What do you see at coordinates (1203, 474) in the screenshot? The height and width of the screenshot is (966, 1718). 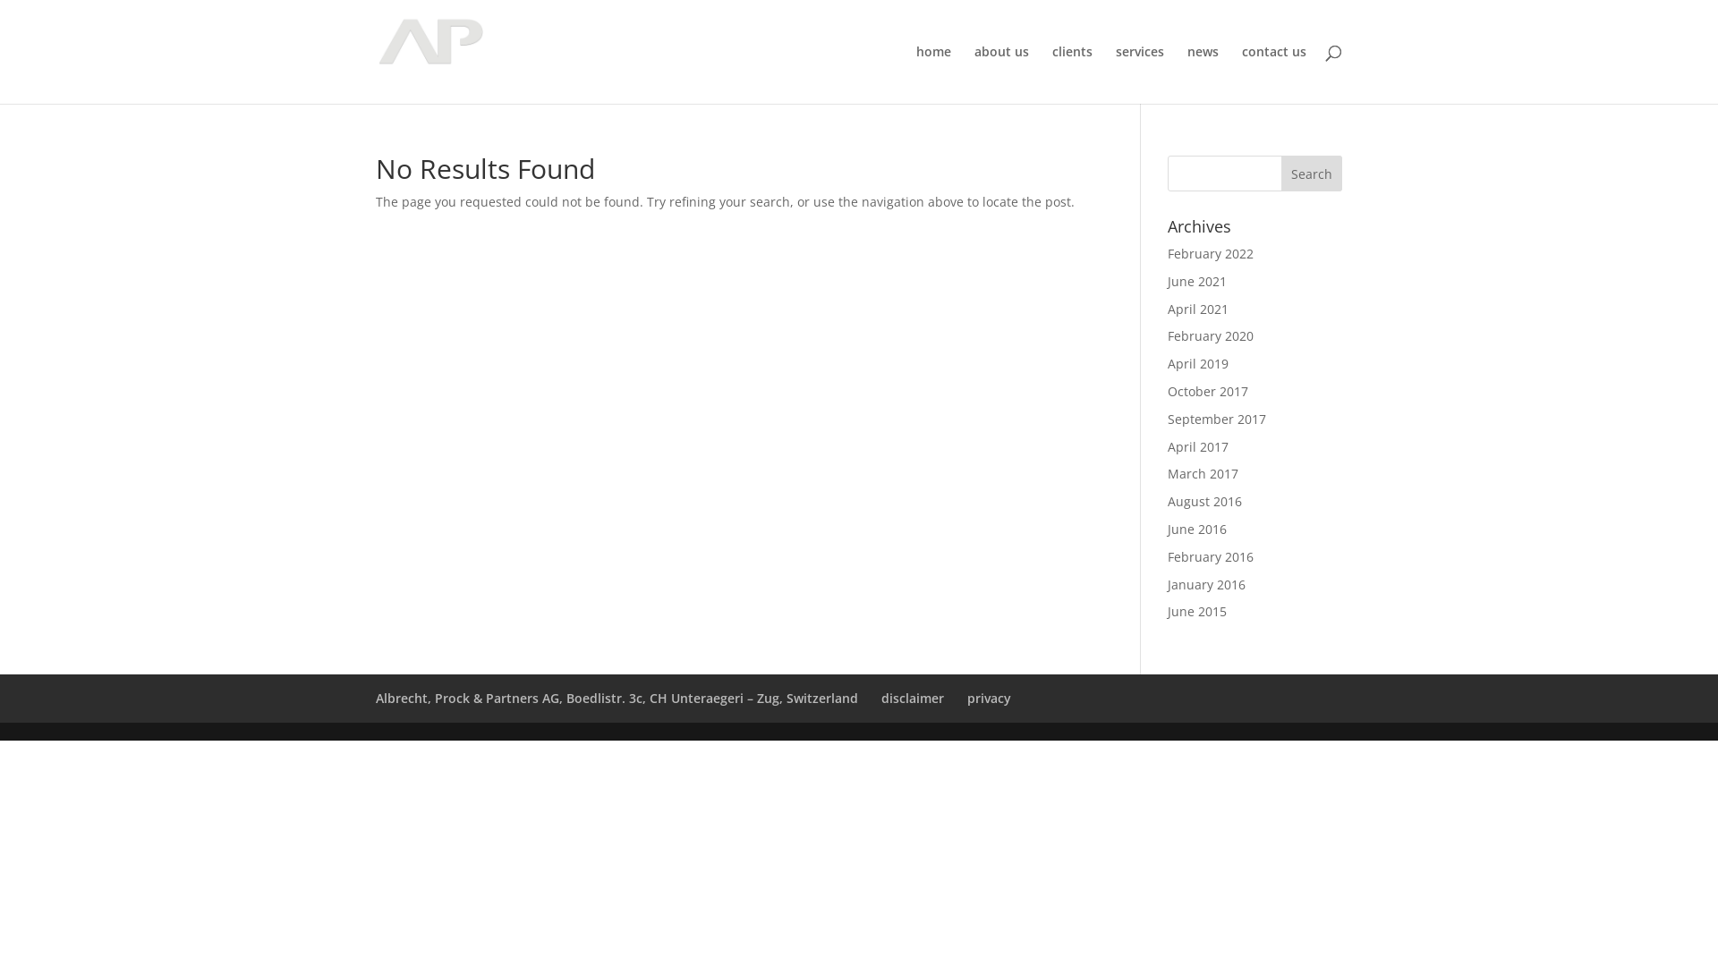 I see `March 2017` at bounding box center [1203, 474].